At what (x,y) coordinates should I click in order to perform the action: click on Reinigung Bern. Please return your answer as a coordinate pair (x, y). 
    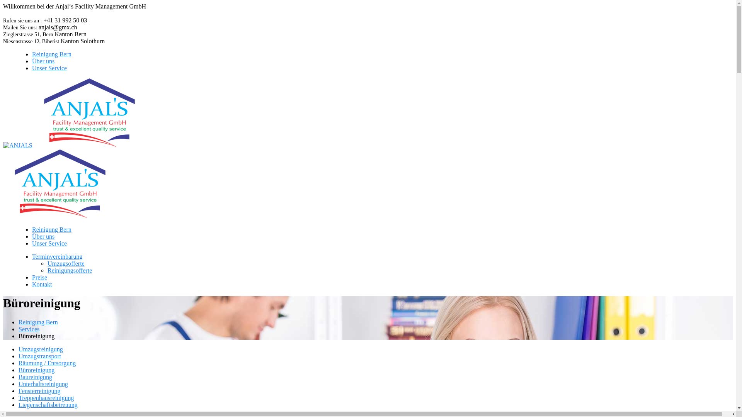
    Looking at the image, I should click on (52, 229).